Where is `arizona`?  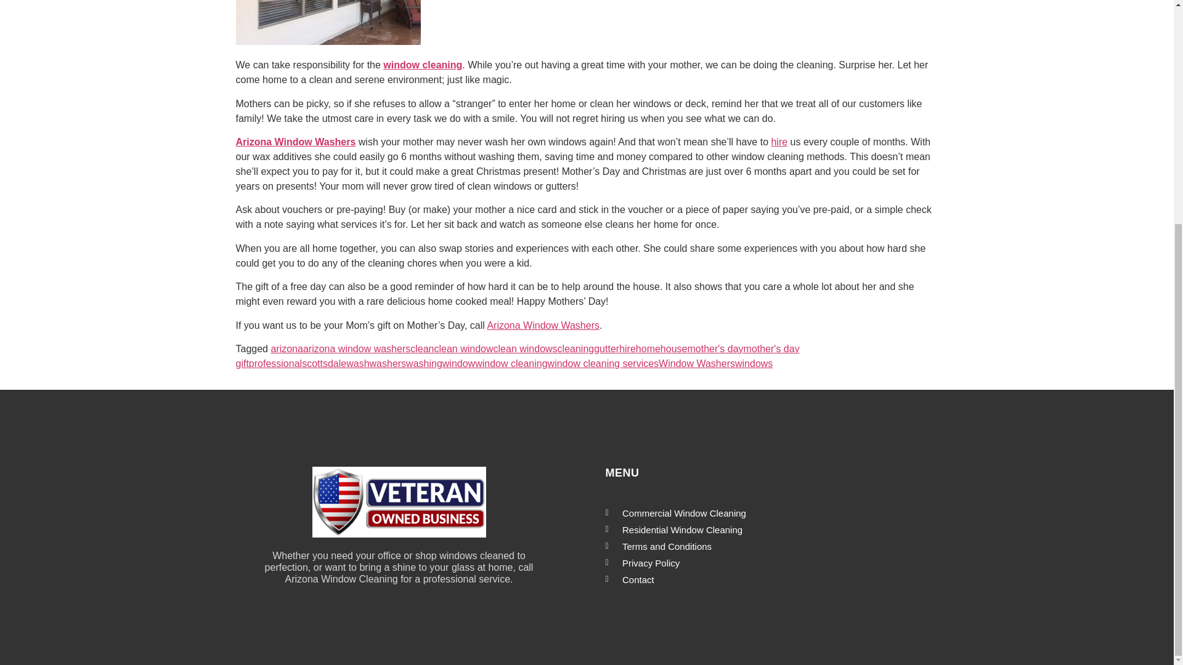 arizona is located at coordinates (287, 349).